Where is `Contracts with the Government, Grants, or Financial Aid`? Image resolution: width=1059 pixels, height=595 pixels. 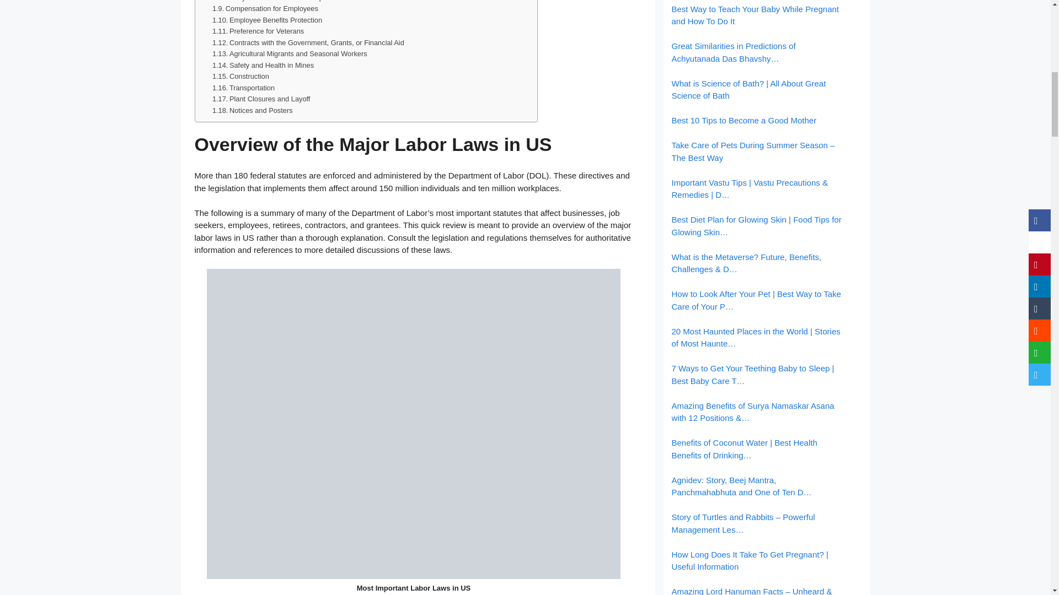
Contracts with the Government, Grants, or Financial Aid is located at coordinates (308, 43).